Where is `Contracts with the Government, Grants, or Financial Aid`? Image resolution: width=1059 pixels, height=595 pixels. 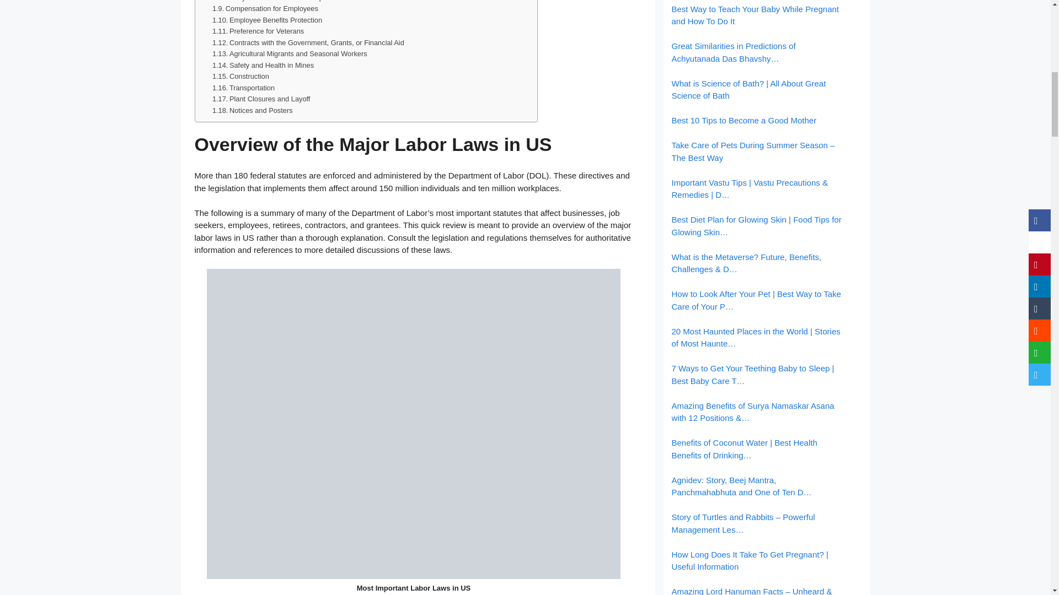
Contracts with the Government, Grants, or Financial Aid is located at coordinates (308, 43).